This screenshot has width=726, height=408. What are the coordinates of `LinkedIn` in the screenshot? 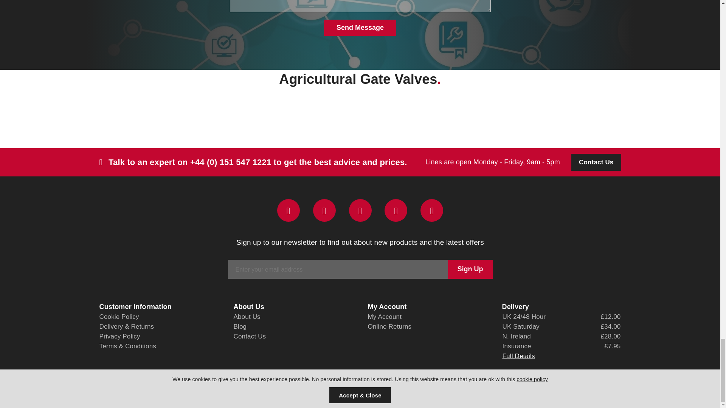 It's located at (360, 210).